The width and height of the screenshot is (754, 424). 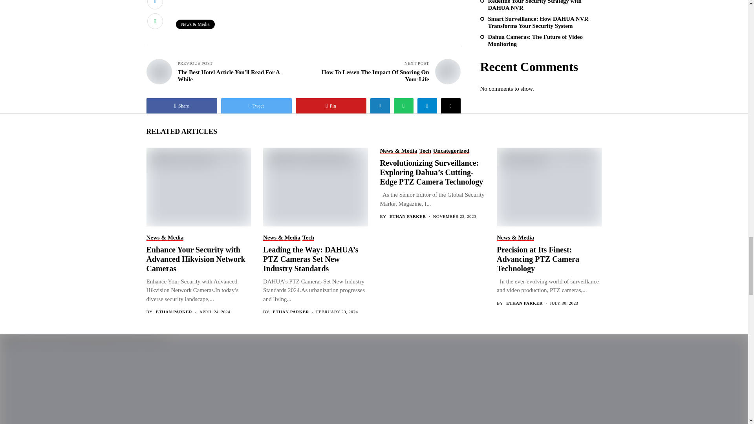 What do you see at coordinates (291, 312) in the screenshot?
I see `Posts by Ethan Parker` at bounding box center [291, 312].